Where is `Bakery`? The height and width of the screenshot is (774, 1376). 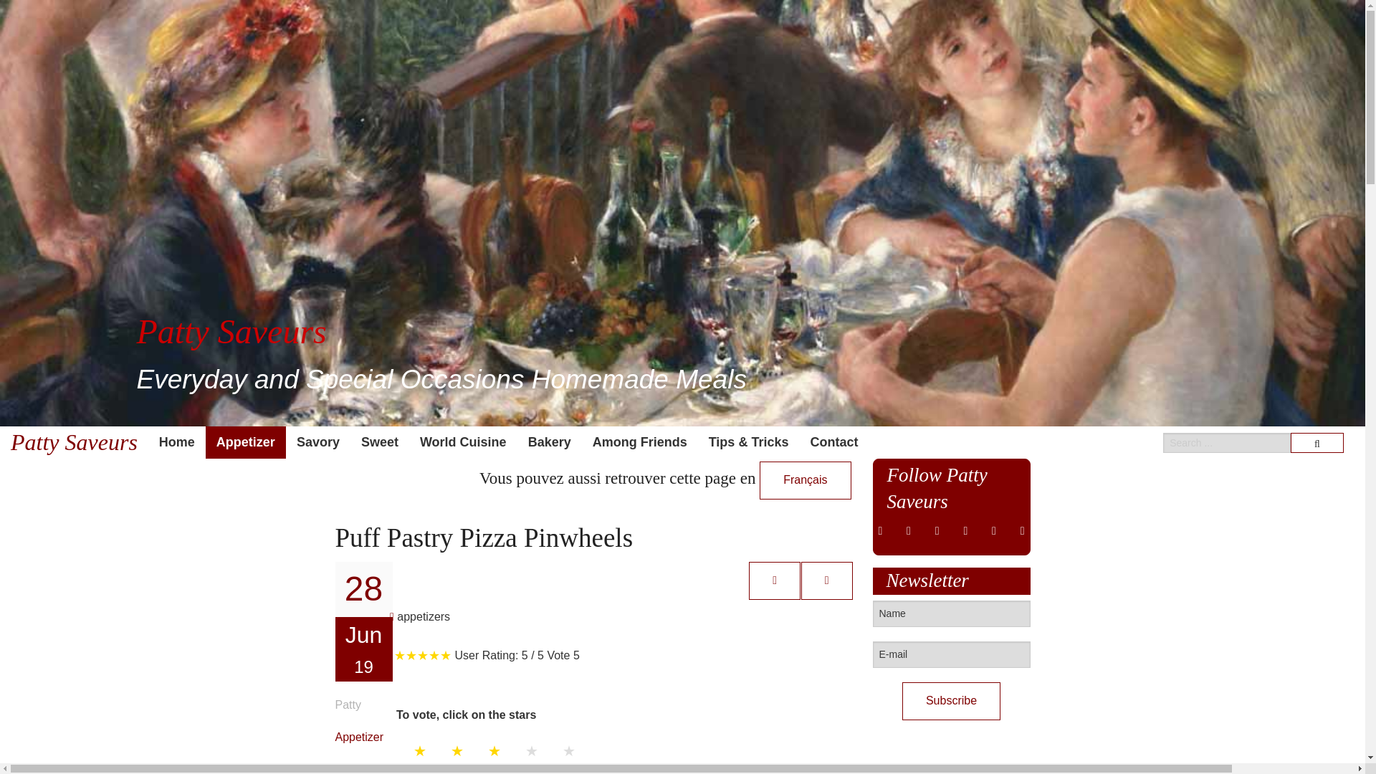 Bakery is located at coordinates (549, 443).